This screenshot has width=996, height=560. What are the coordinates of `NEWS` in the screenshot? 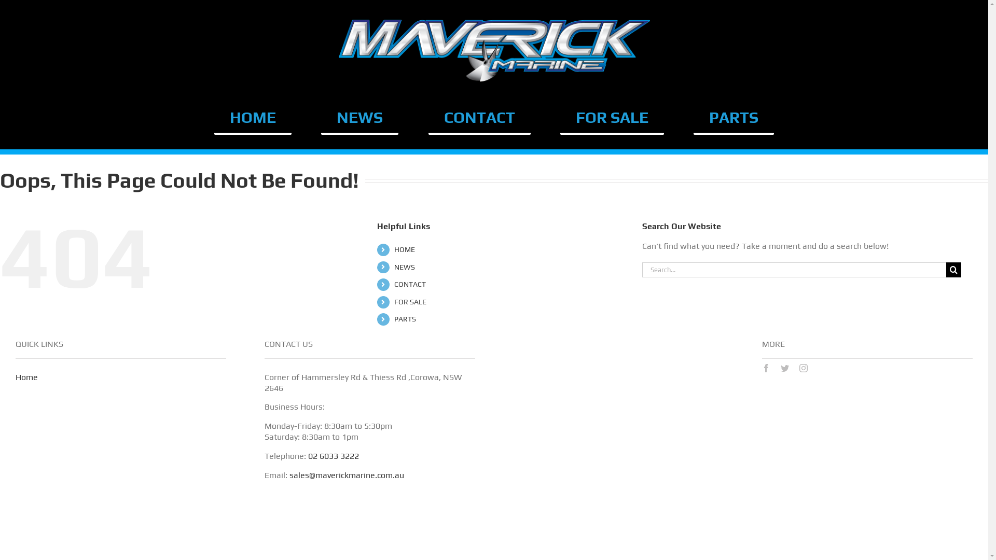 It's located at (360, 118).